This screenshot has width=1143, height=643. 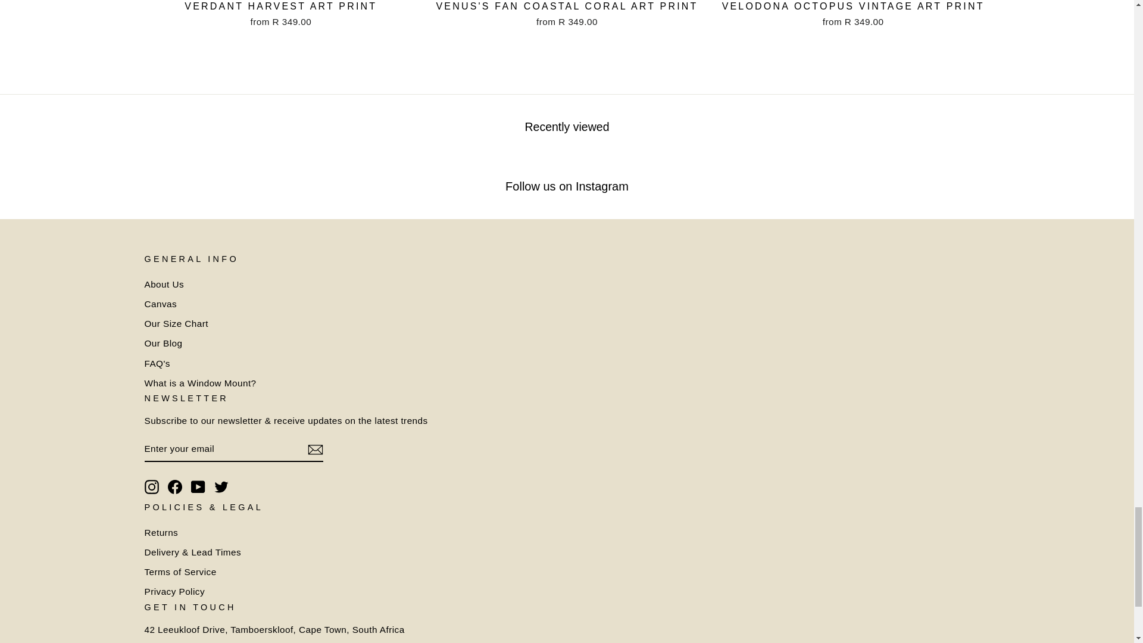 What do you see at coordinates (151, 487) in the screenshot?
I see `Stone and Gray on Instagram` at bounding box center [151, 487].